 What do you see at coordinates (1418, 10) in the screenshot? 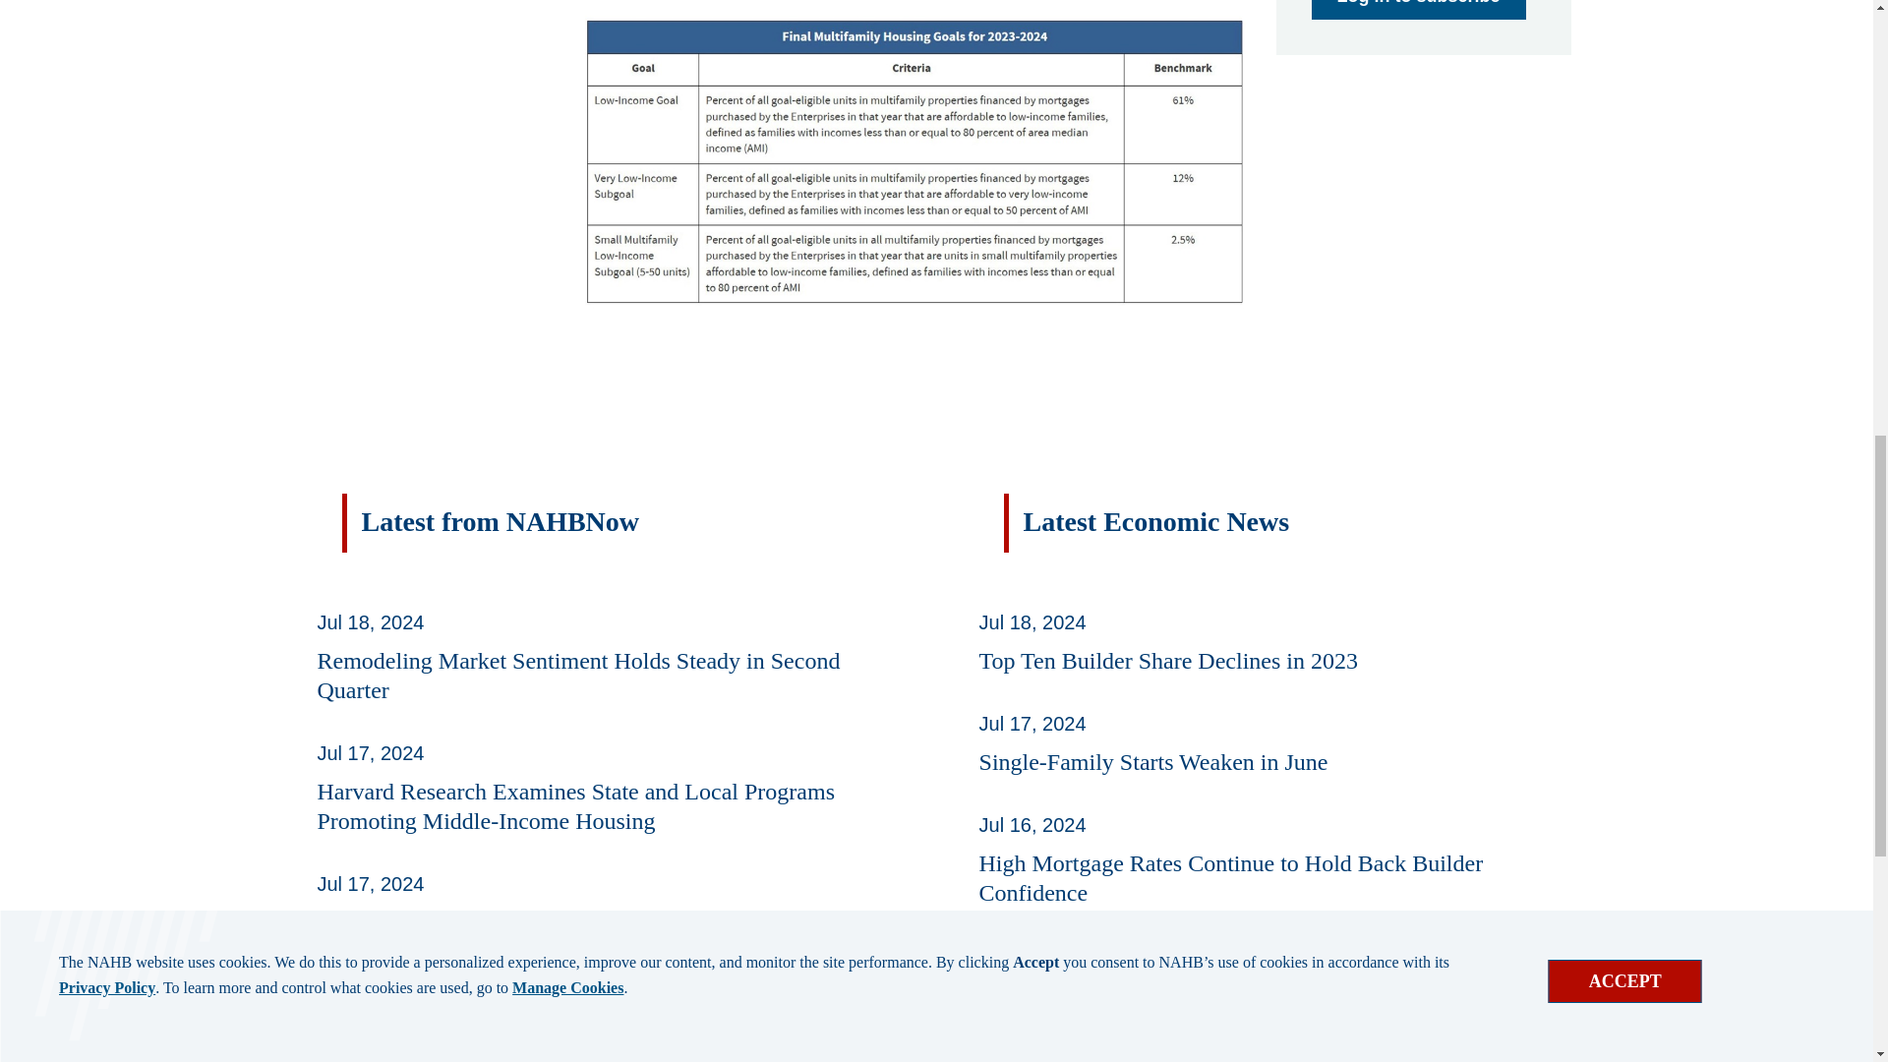
I see `Opens a page` at bounding box center [1418, 10].